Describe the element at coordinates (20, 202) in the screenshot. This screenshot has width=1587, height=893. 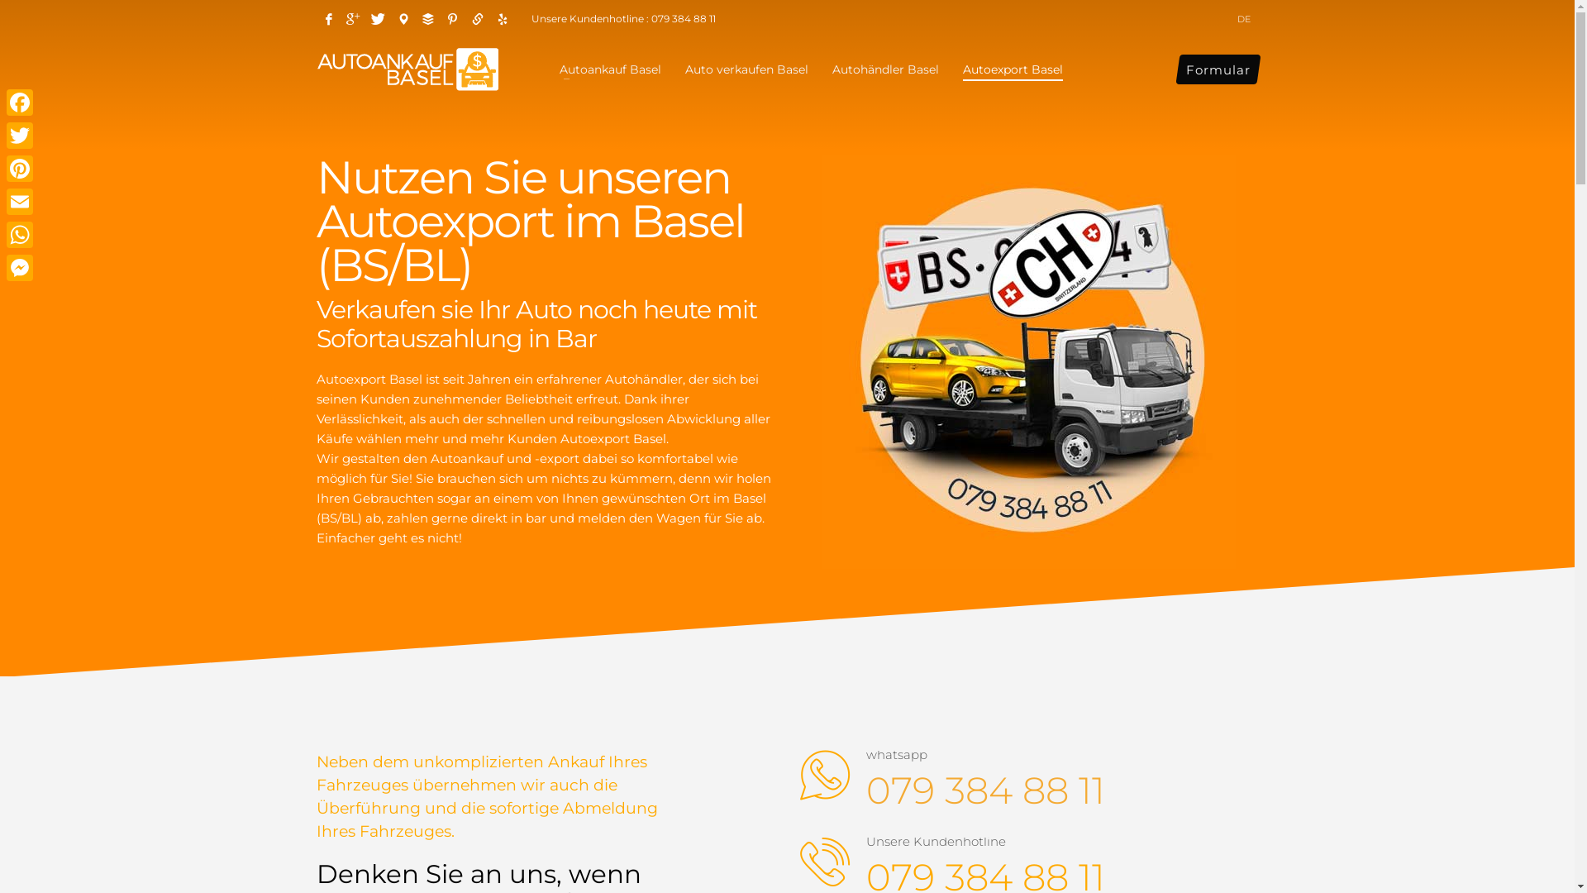
I see `Email` at that location.